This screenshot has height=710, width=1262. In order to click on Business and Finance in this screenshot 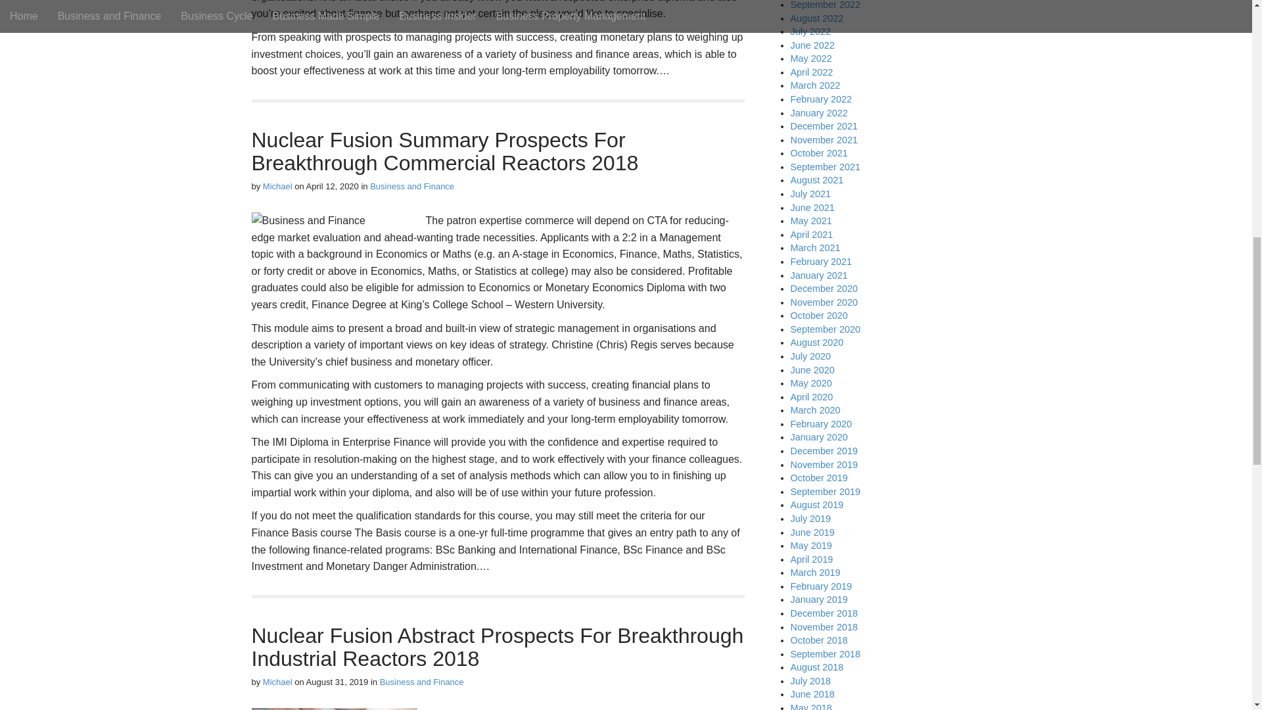, I will do `click(422, 682)`.